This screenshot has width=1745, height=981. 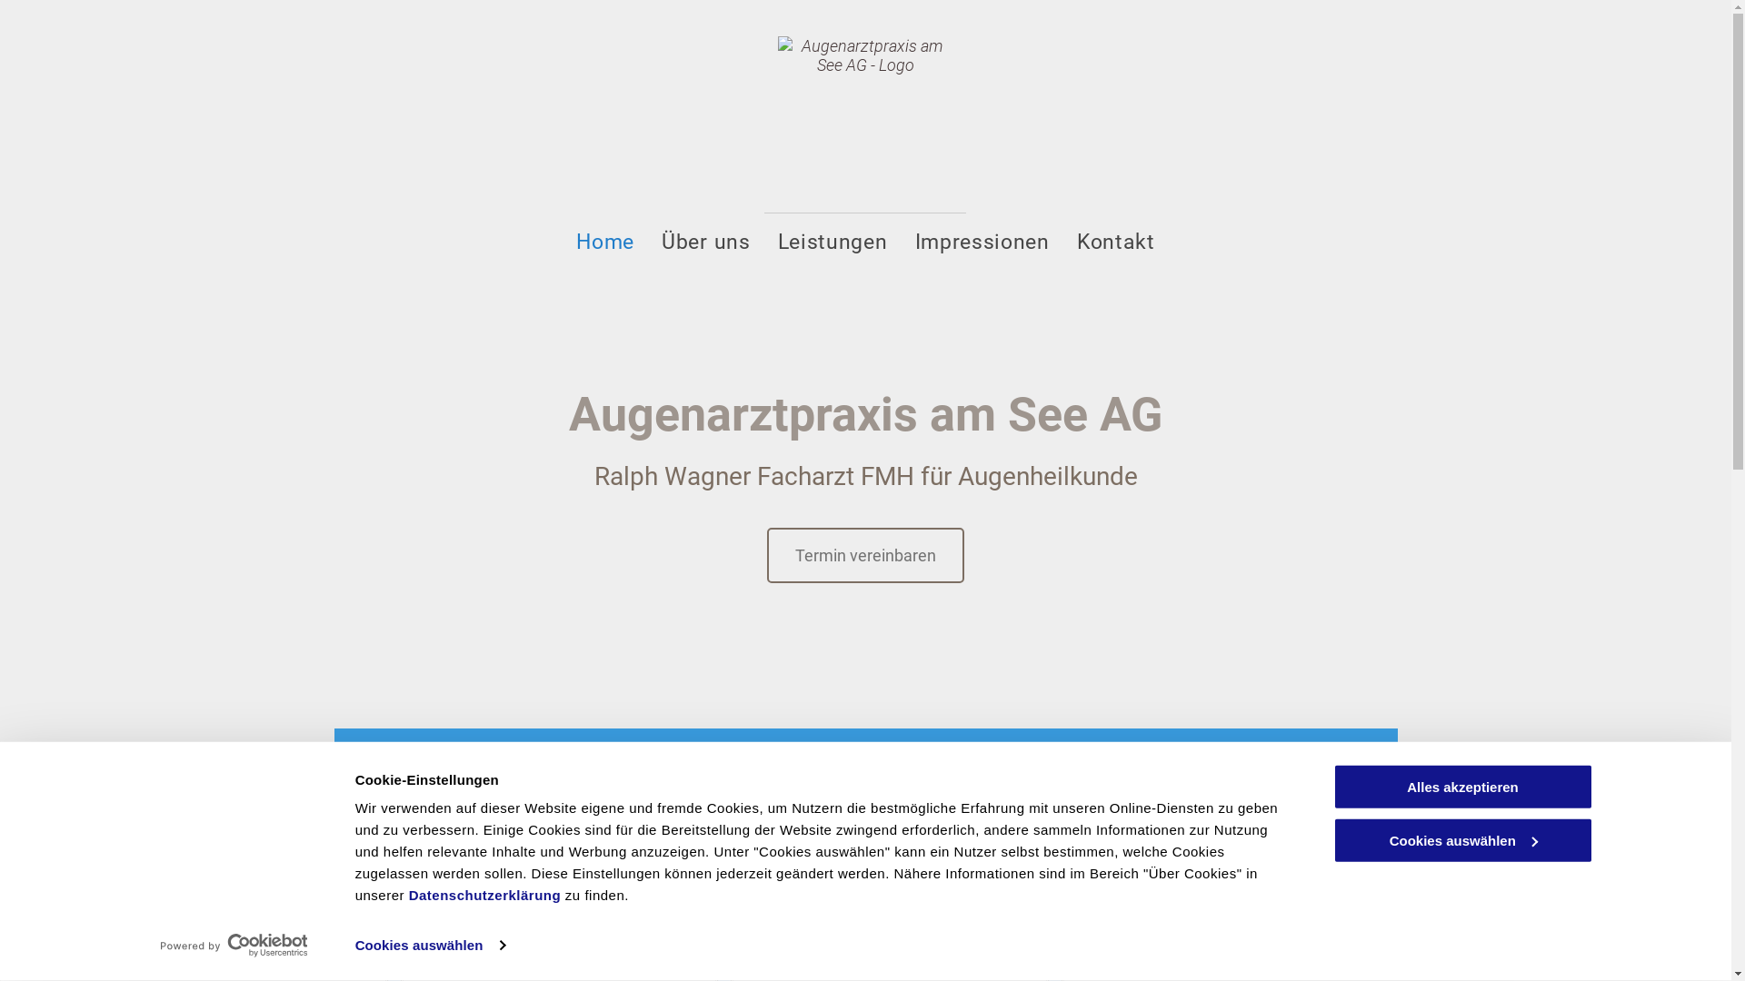 I want to click on Home, so click(x=605, y=242).